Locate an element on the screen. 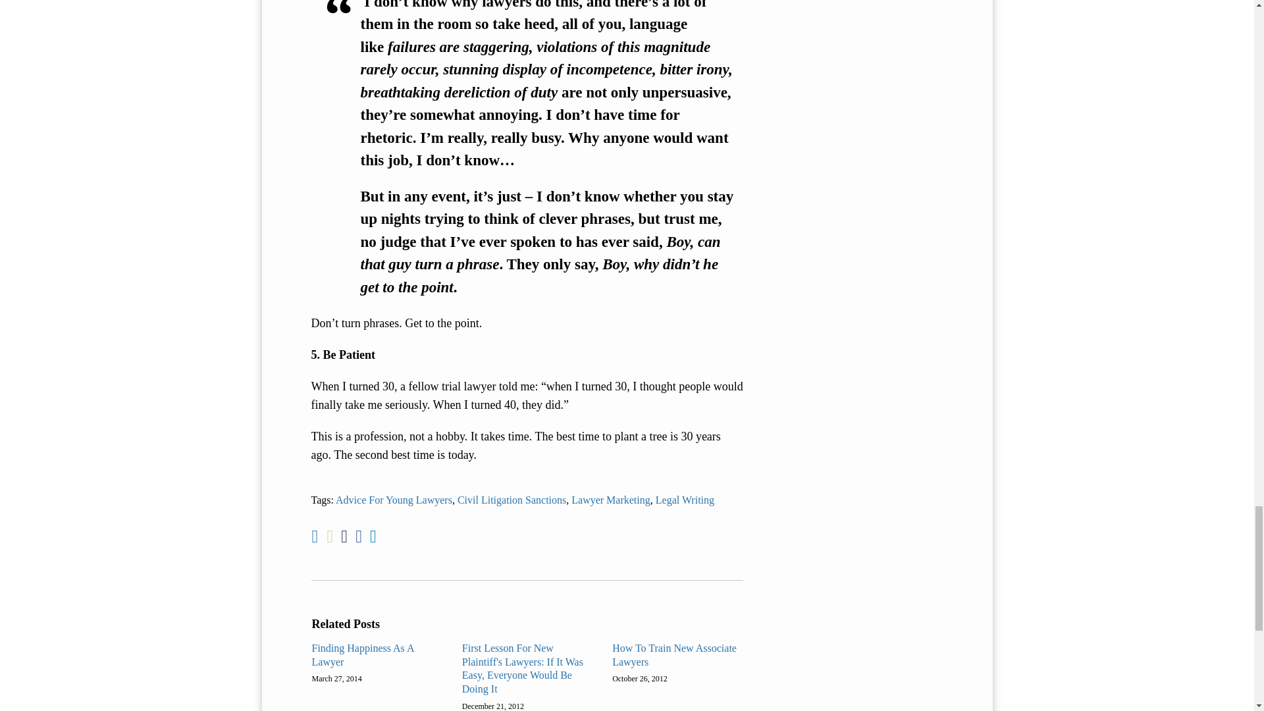  Civil Litigation Sanctions is located at coordinates (512, 499).